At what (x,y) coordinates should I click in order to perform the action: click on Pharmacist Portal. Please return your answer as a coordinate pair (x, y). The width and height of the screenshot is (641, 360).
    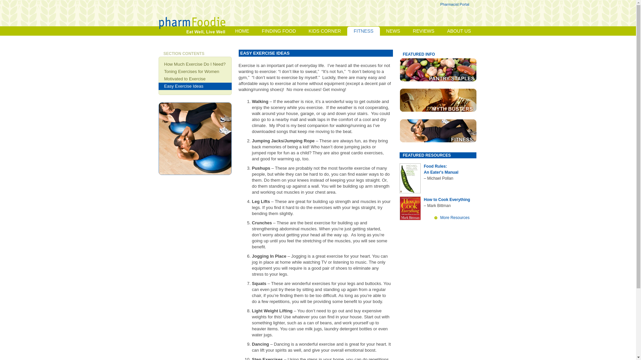
    Looking at the image, I should click on (455, 4).